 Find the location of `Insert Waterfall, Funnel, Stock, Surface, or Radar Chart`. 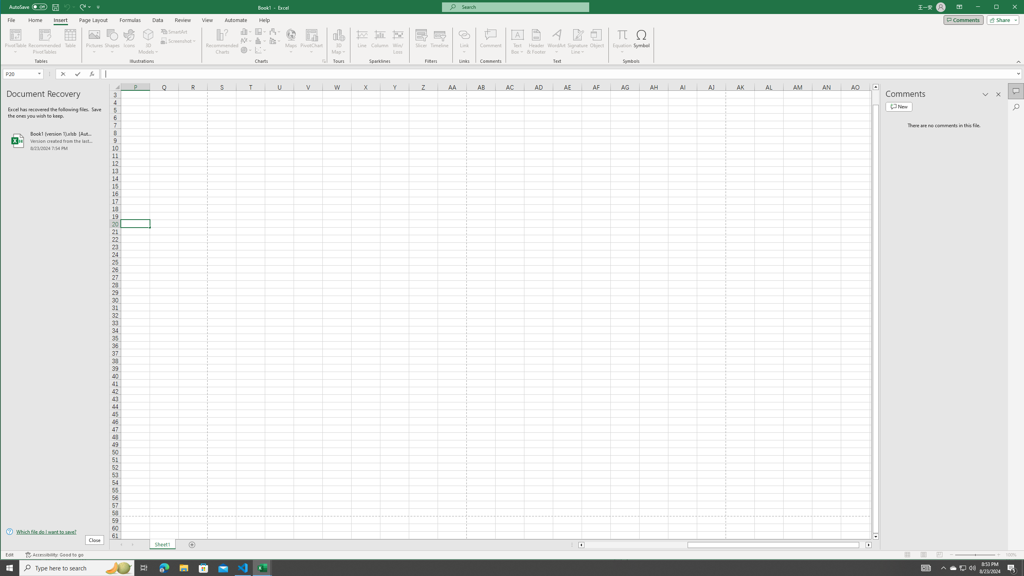

Insert Waterfall, Funnel, Stock, Surface, or Radar Chart is located at coordinates (275, 31).